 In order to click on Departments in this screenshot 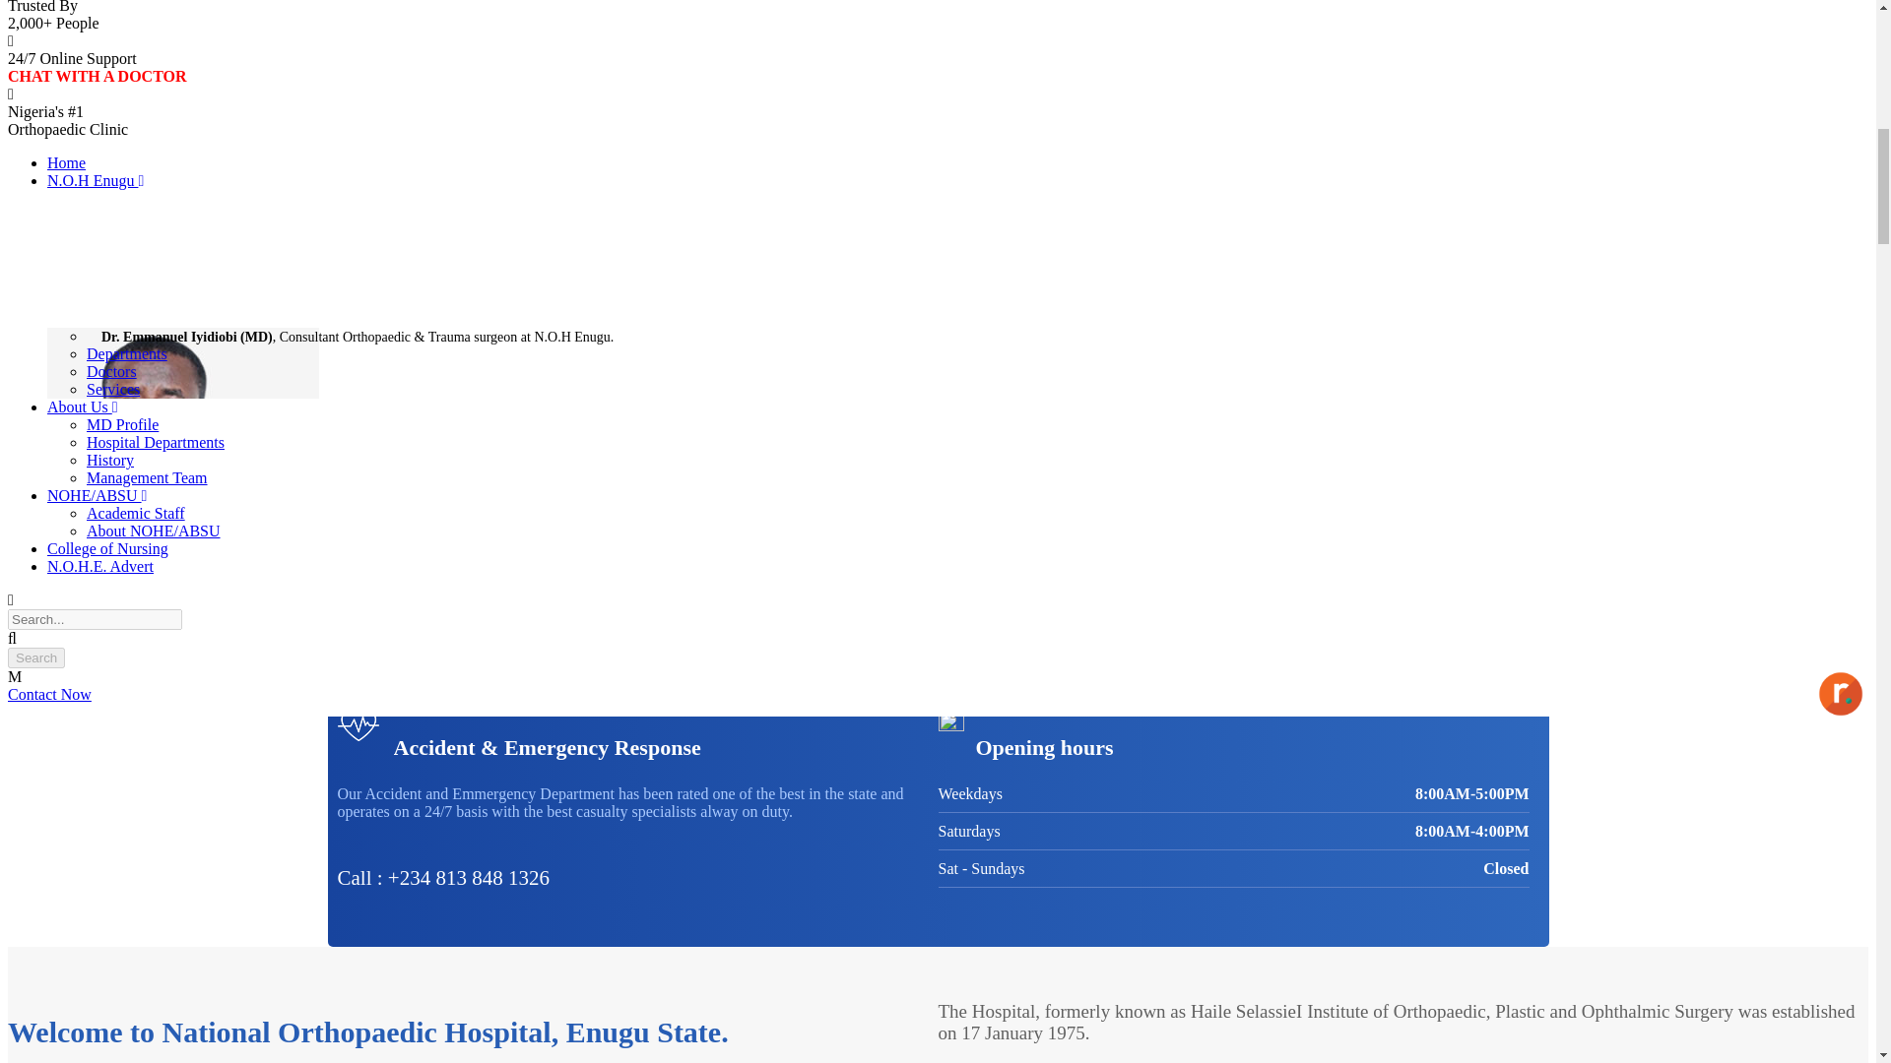, I will do `click(127, 354)`.